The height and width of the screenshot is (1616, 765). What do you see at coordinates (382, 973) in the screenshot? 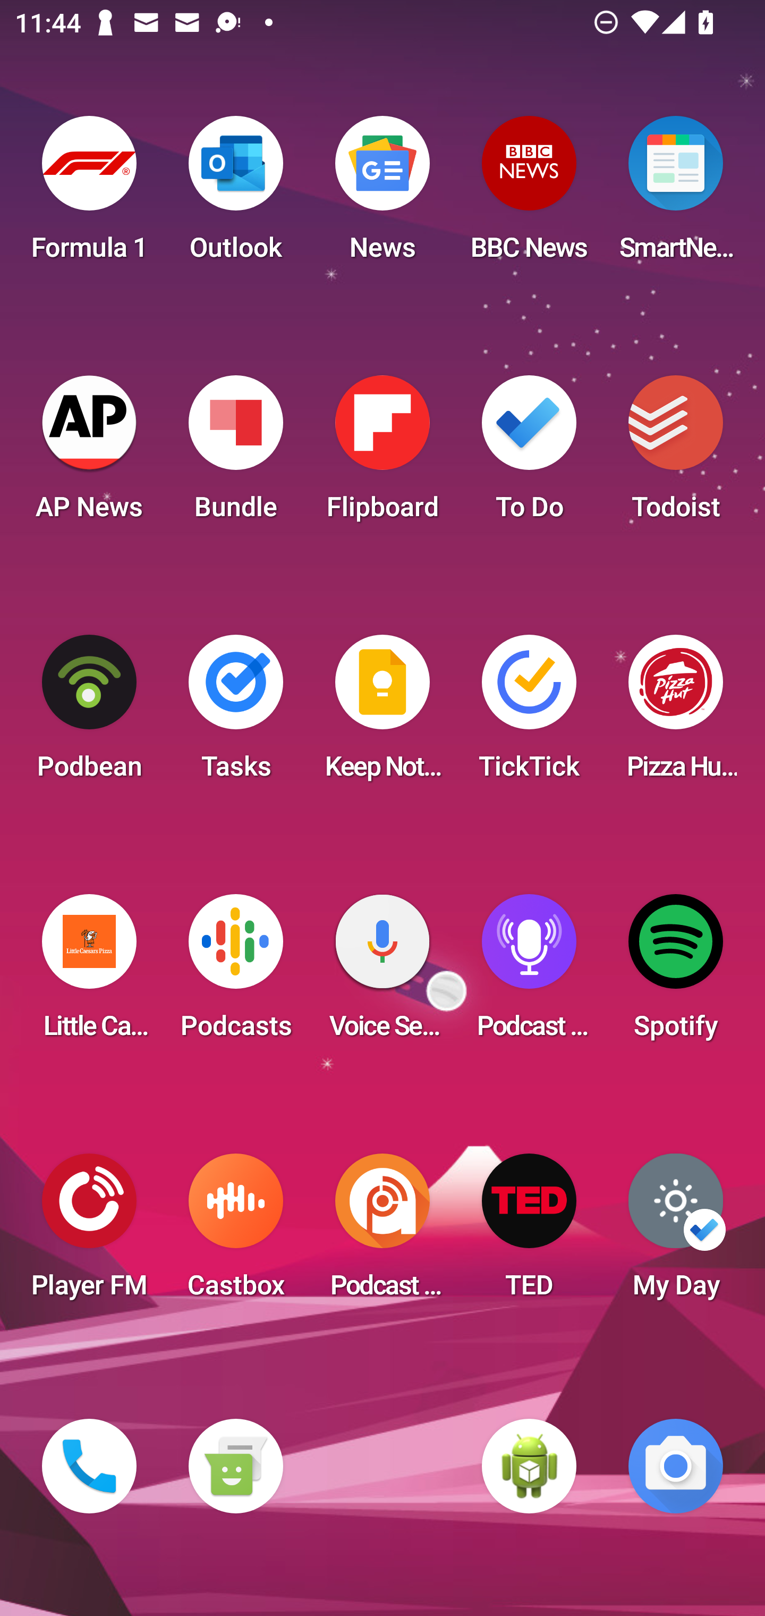
I see `Voice Search` at bounding box center [382, 973].